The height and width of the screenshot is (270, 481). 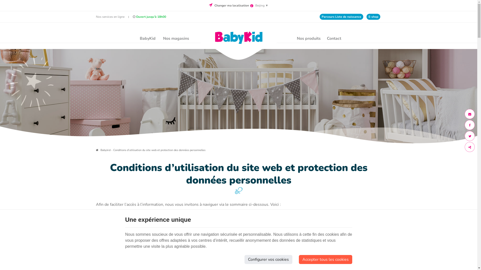 What do you see at coordinates (260, 5) in the screenshot?
I see `Beijing` at bounding box center [260, 5].